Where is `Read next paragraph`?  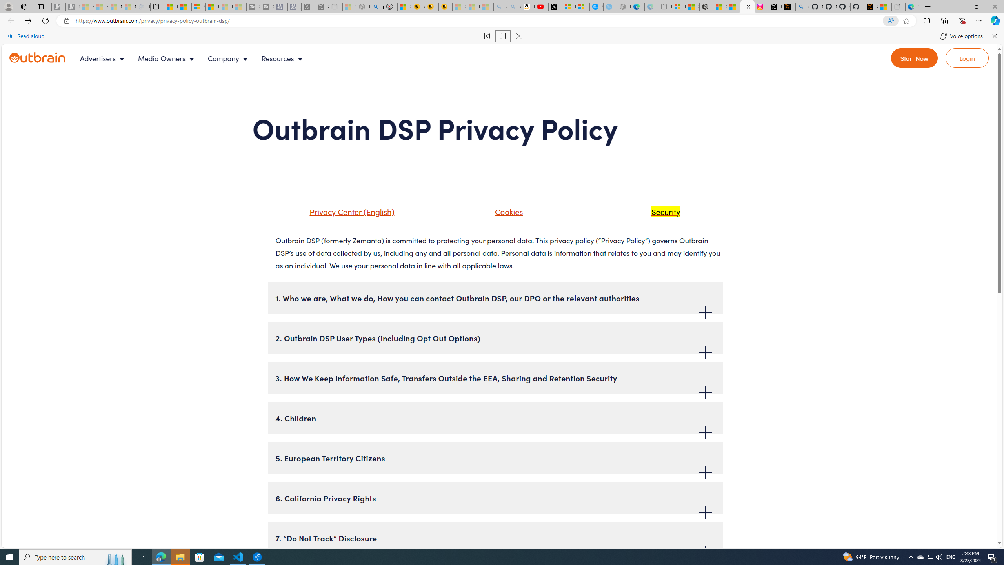 Read next paragraph is located at coordinates (518, 36).